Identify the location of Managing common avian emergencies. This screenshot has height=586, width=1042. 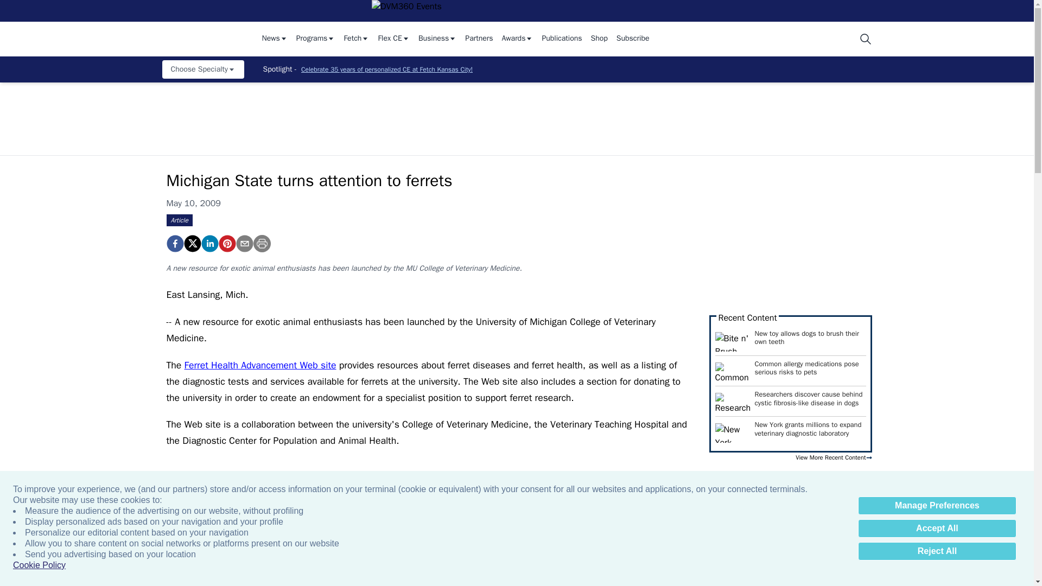
(598, 563).